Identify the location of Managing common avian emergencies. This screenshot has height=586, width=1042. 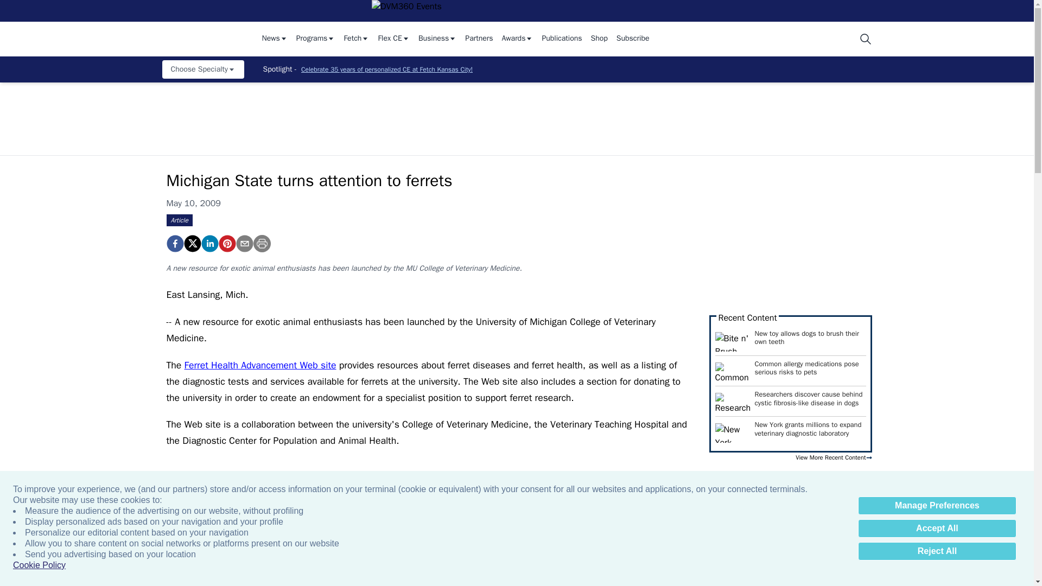
(598, 563).